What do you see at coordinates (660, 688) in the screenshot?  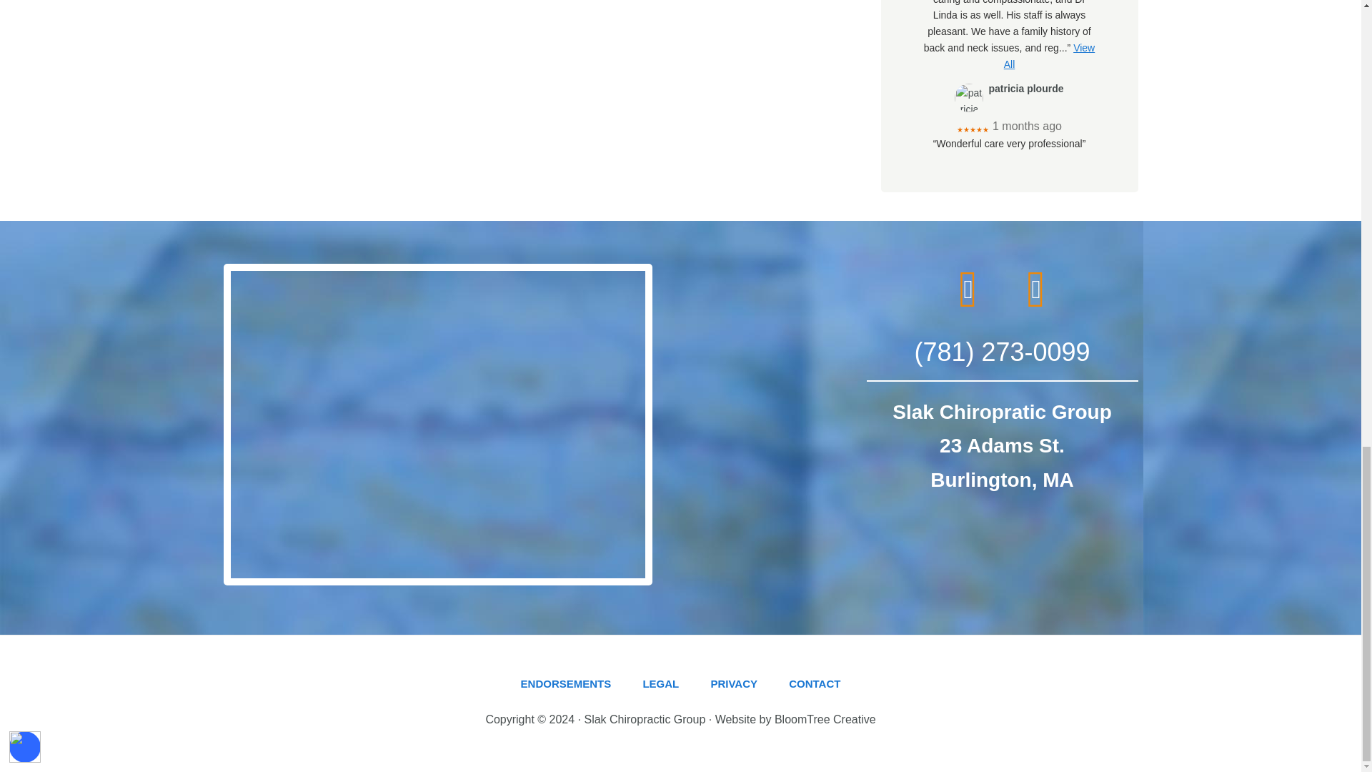 I see `LEGAL` at bounding box center [660, 688].